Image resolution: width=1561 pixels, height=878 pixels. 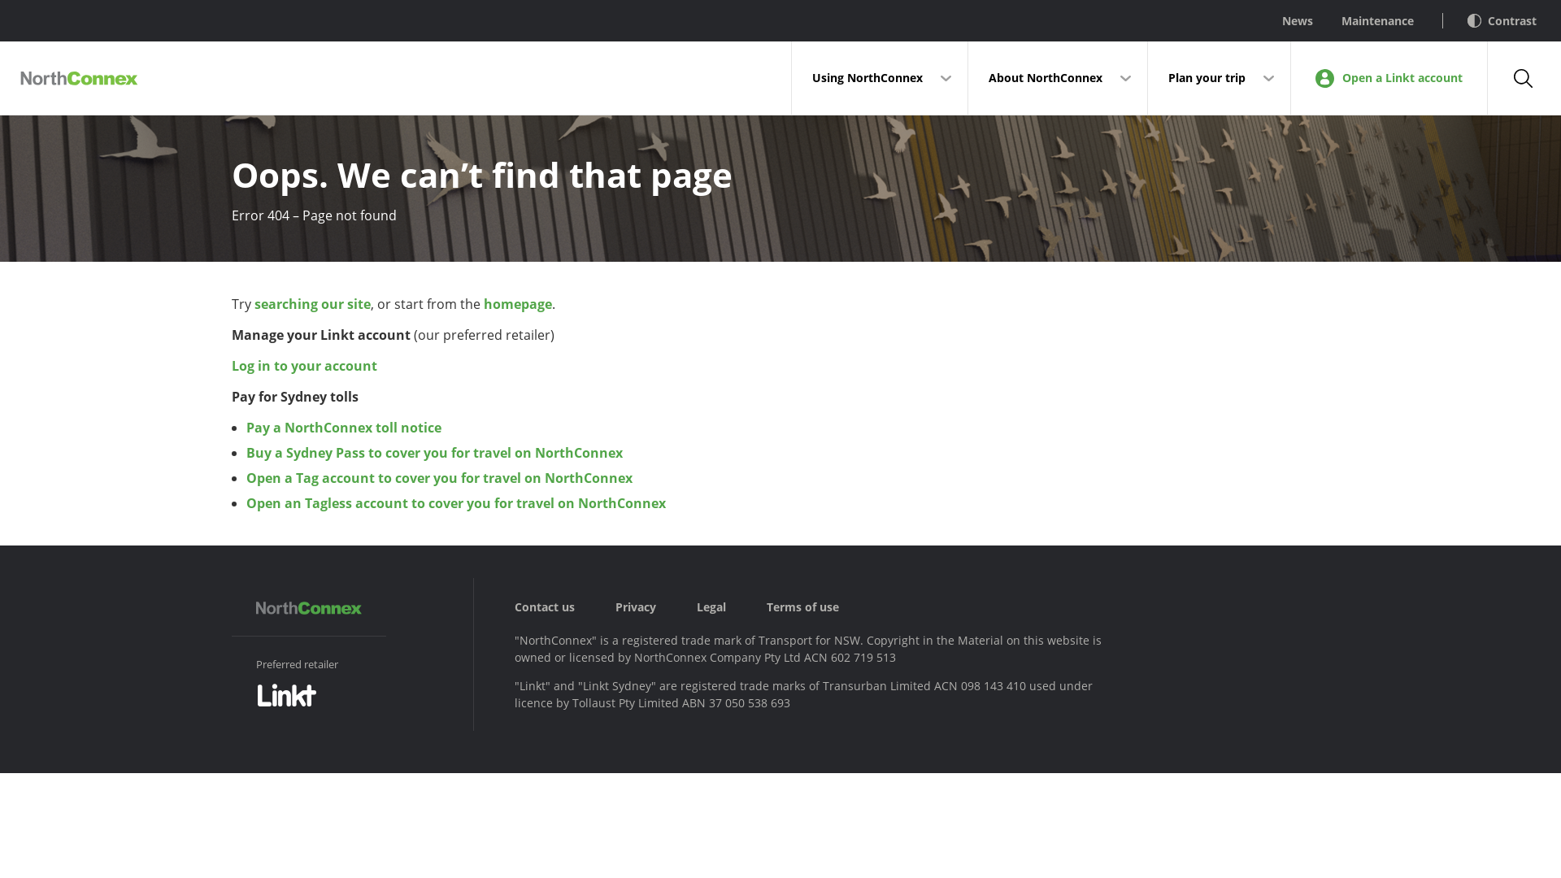 What do you see at coordinates (656, 606) in the screenshot?
I see `Privacy` at bounding box center [656, 606].